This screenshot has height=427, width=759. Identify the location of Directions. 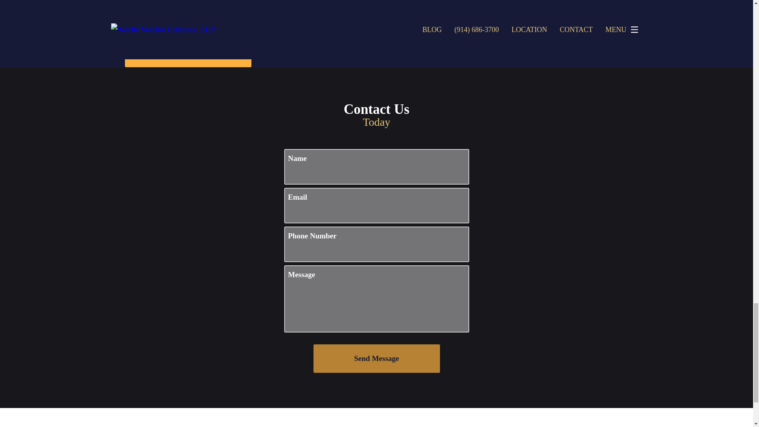
(188, 19).